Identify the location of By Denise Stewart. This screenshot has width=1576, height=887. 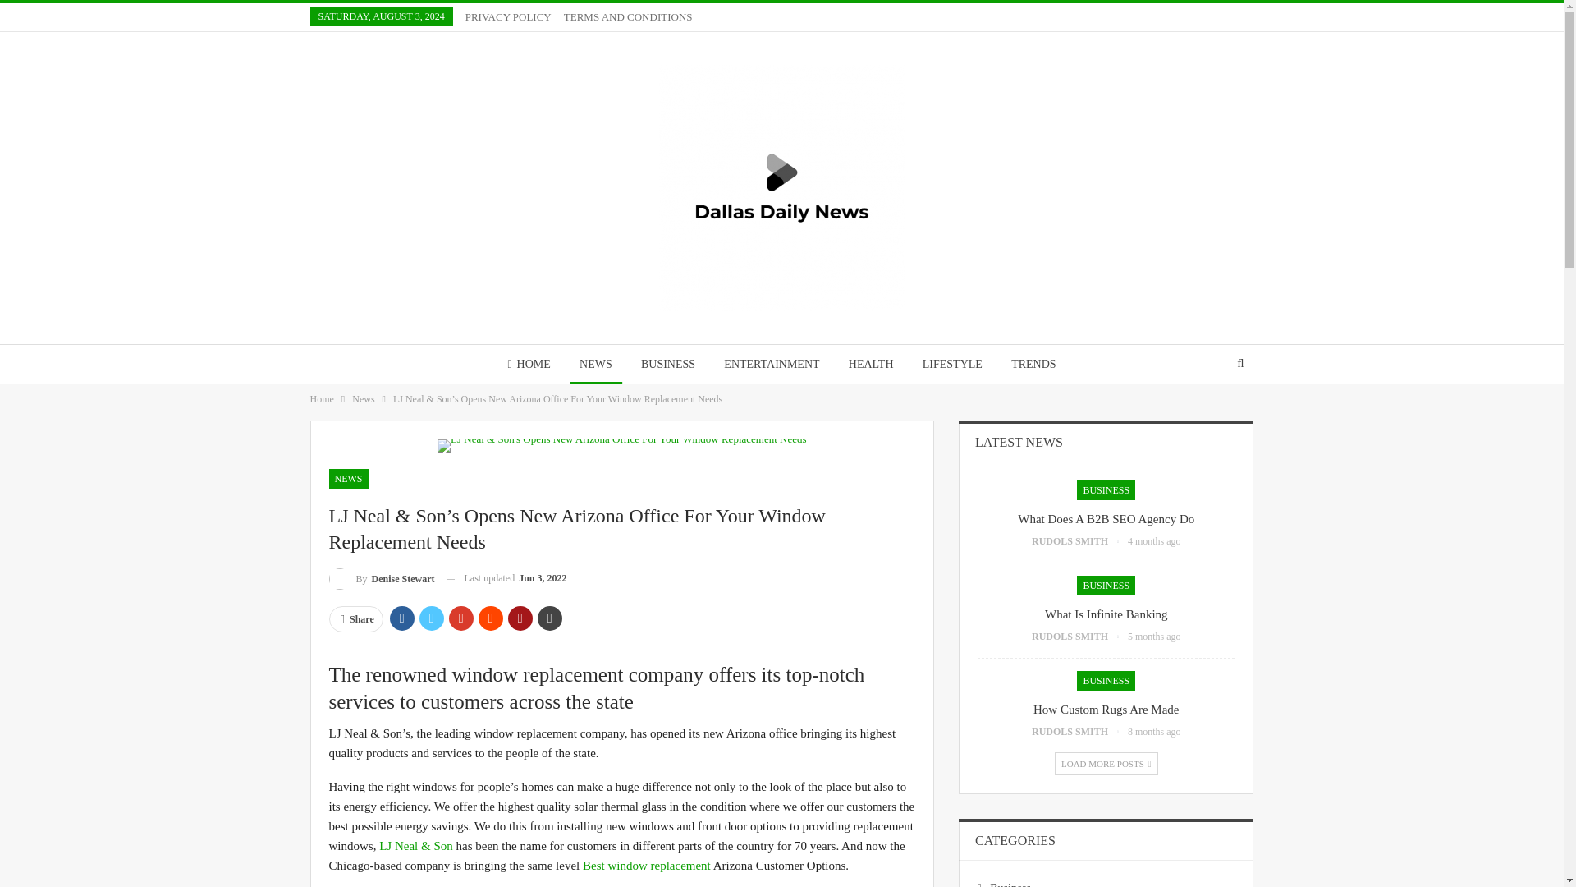
(381, 578).